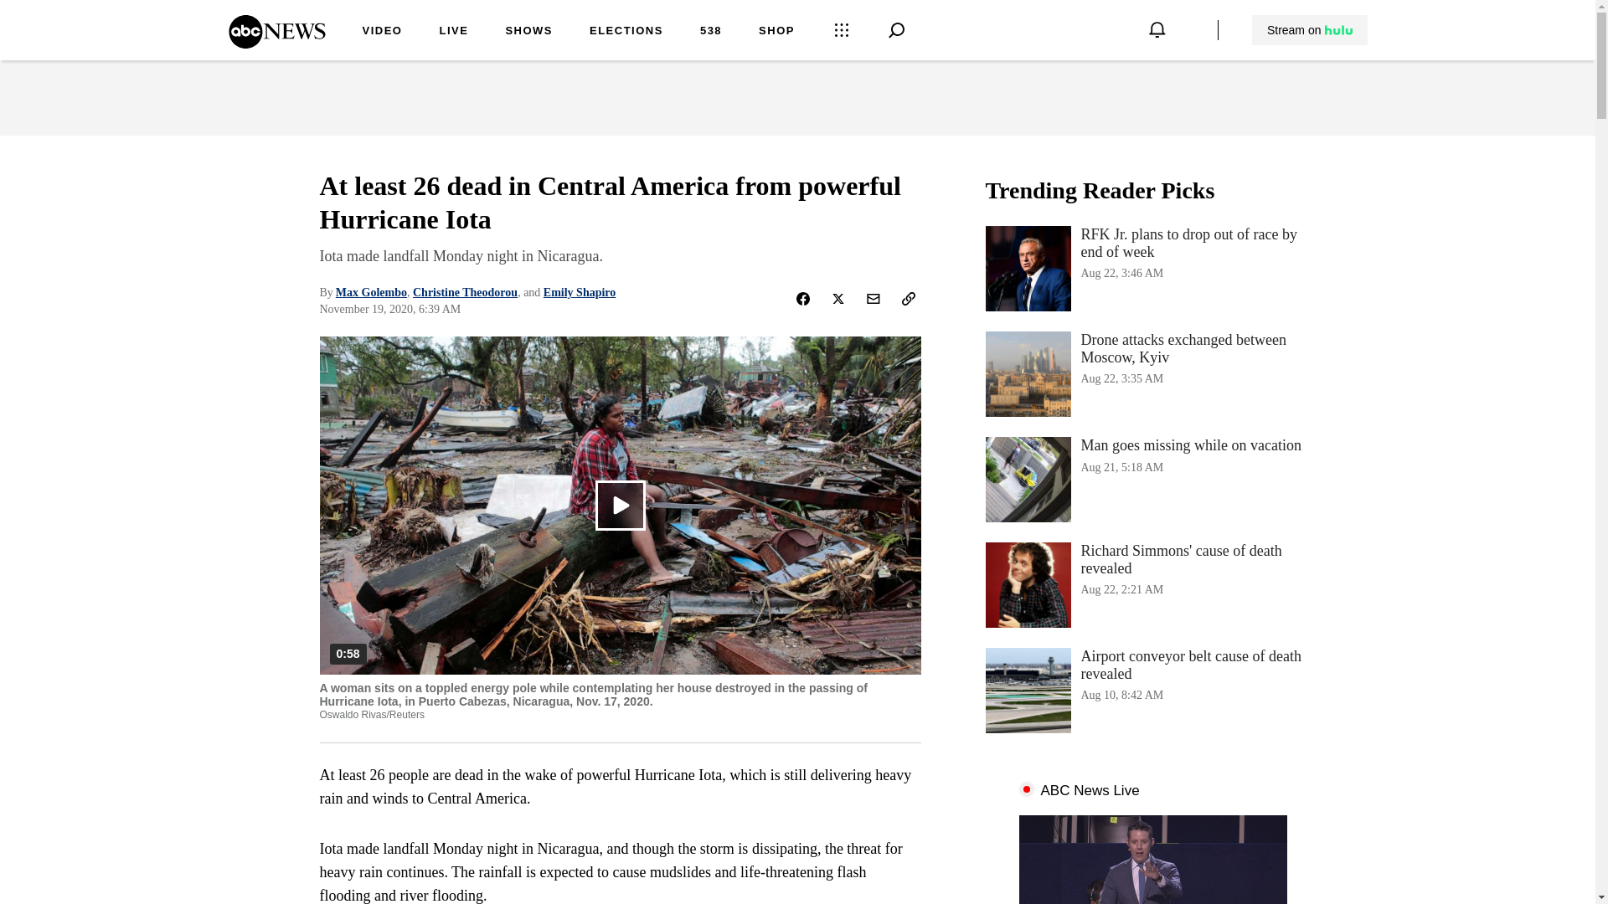 The width and height of the screenshot is (1608, 904). What do you see at coordinates (1152, 479) in the screenshot?
I see `LIVE` at bounding box center [1152, 479].